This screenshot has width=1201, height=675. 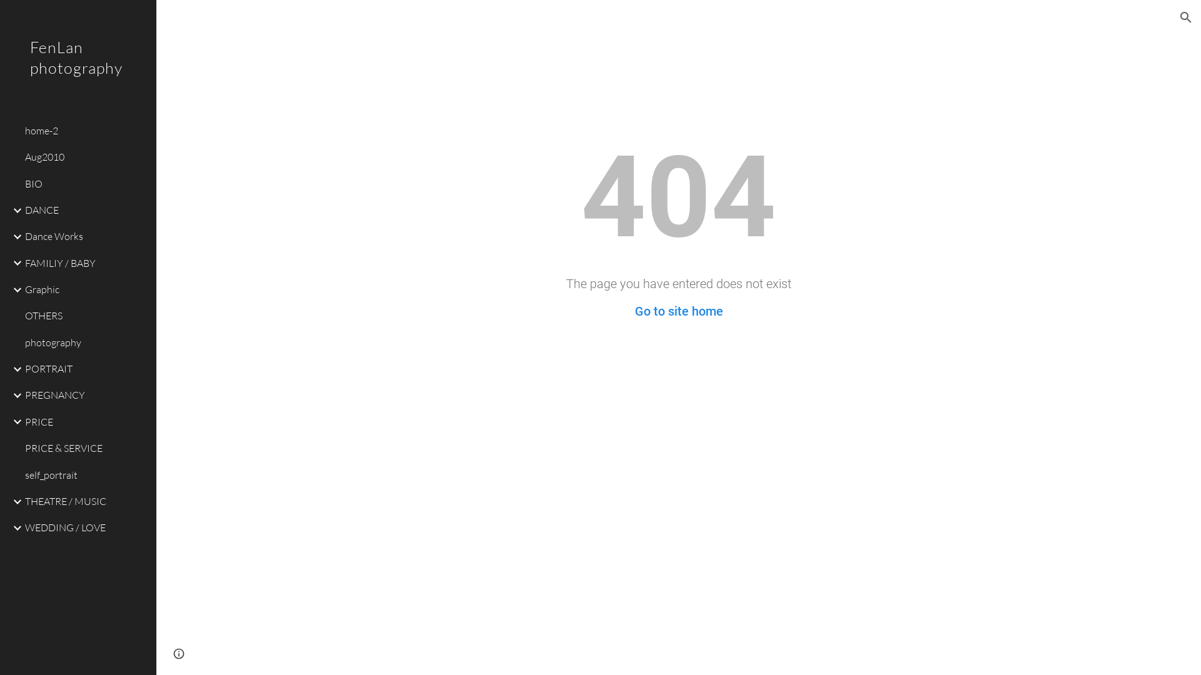 I want to click on Dance Works, so click(x=86, y=237).